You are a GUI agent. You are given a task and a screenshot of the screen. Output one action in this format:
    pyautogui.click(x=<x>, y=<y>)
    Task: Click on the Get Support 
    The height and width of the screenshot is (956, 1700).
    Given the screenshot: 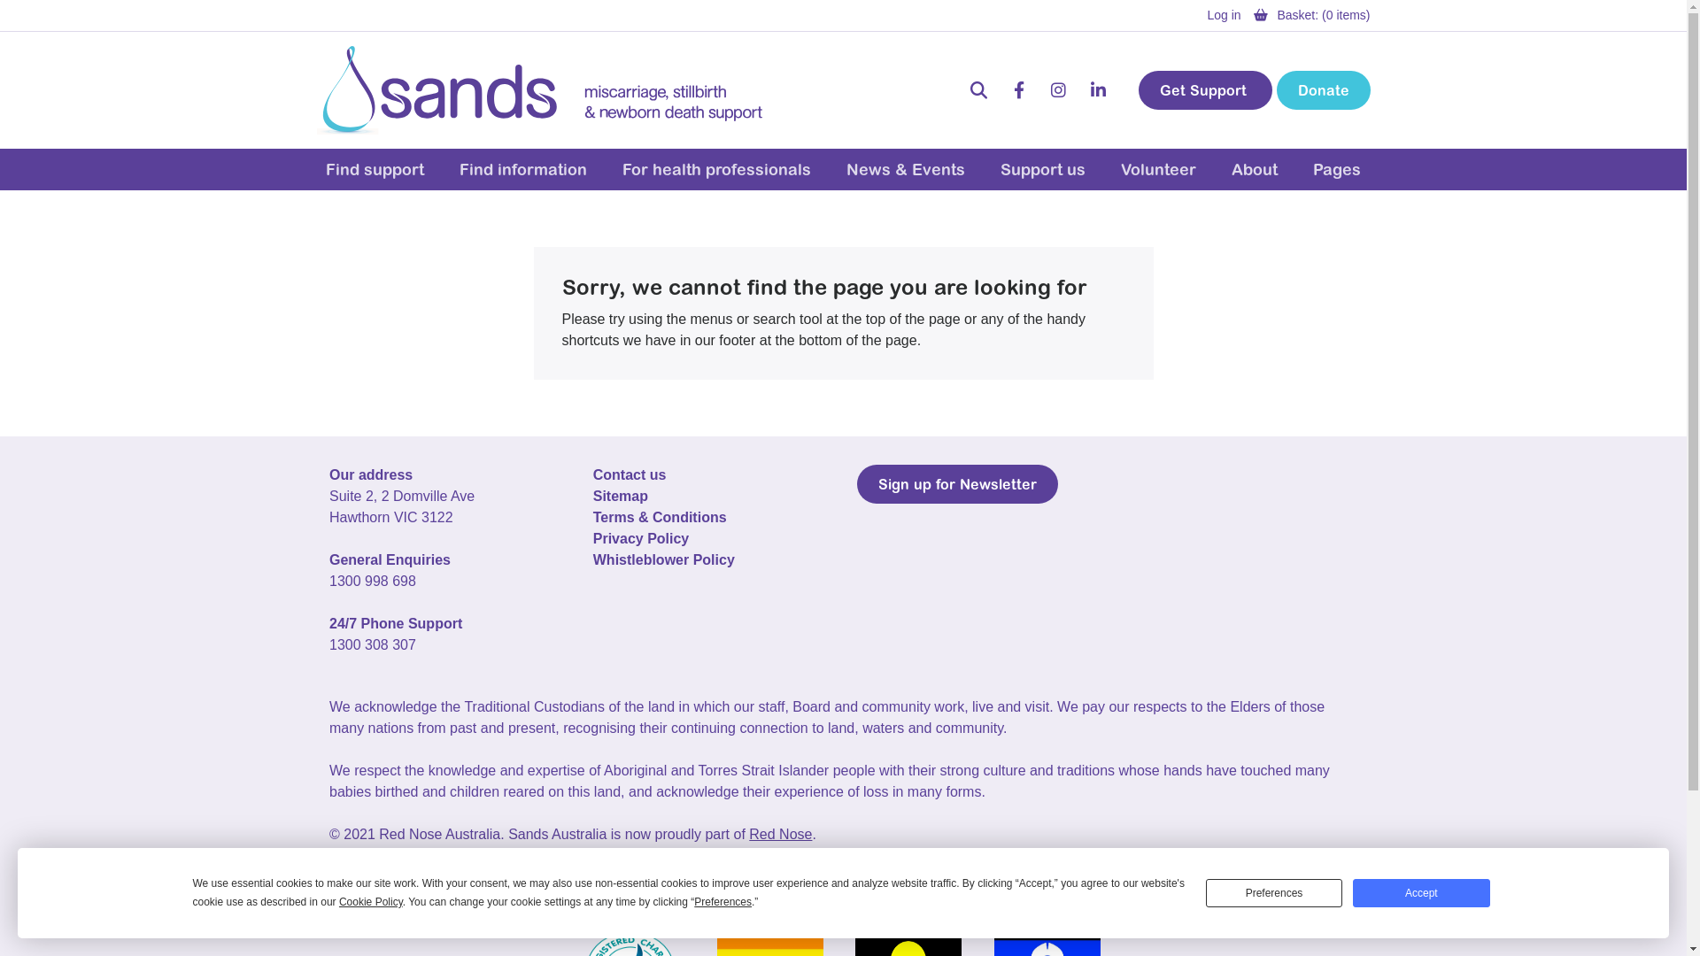 What is the action you would take?
    pyautogui.click(x=1206, y=90)
    